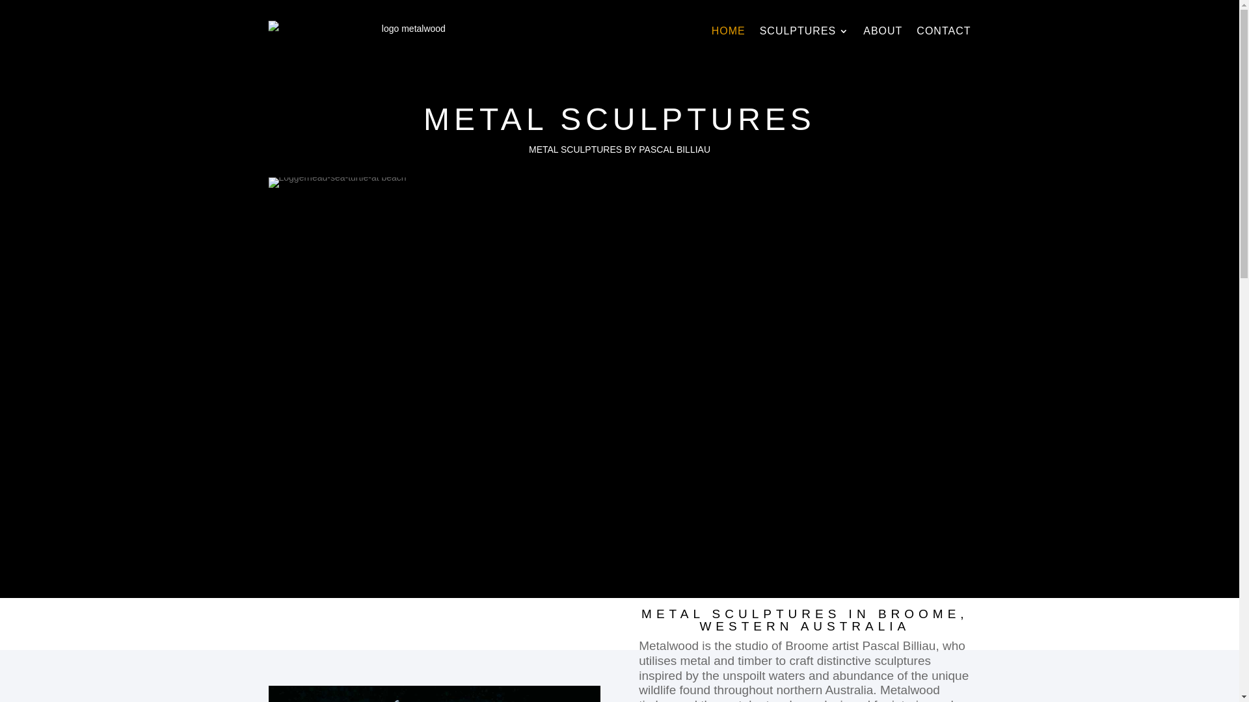  I want to click on CONTACT, so click(943, 31).